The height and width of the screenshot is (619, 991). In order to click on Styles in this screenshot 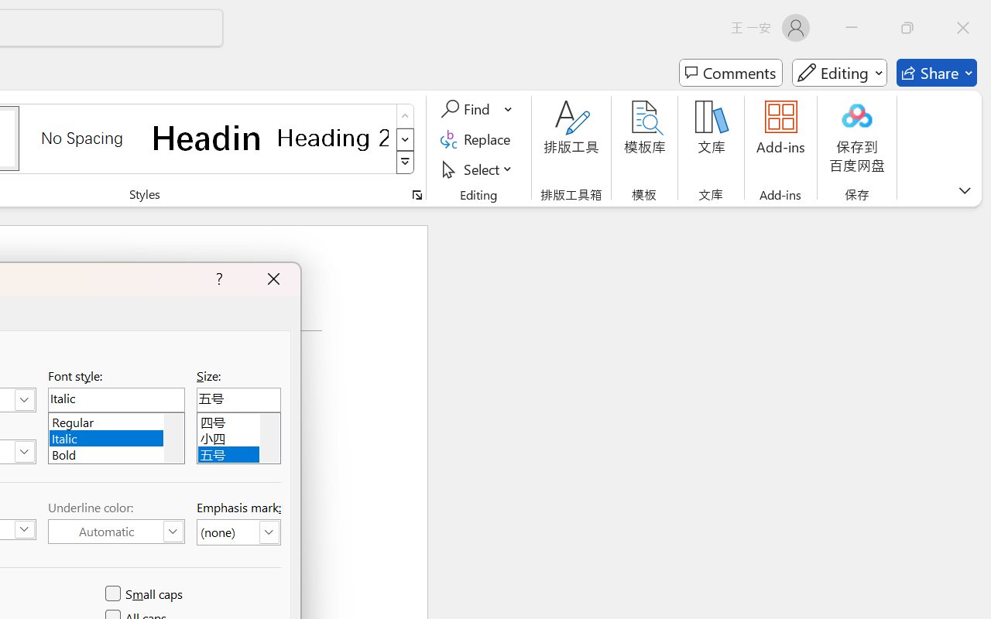, I will do `click(406, 162)`.